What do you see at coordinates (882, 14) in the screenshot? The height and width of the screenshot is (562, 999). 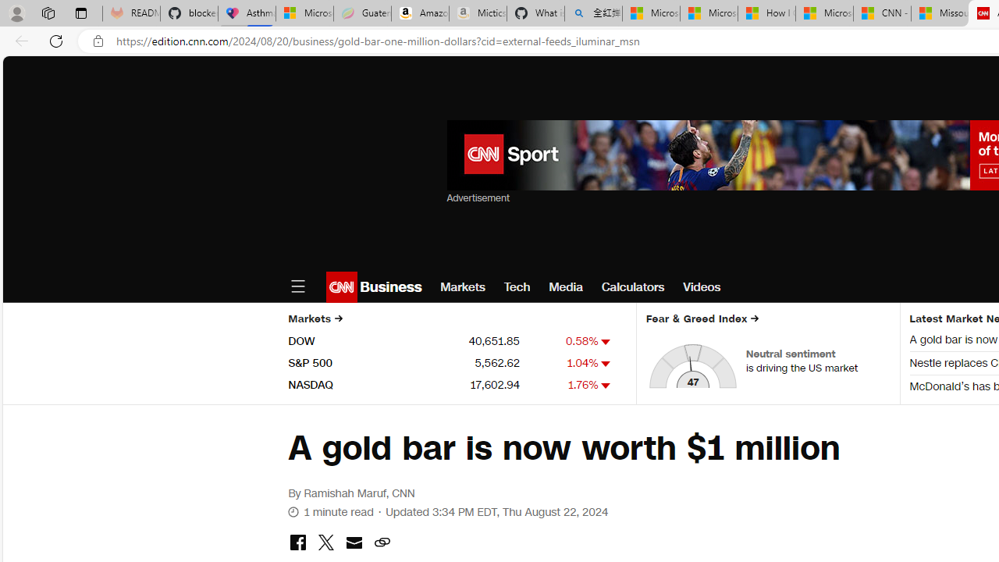 I see `CNN - MSN` at bounding box center [882, 14].